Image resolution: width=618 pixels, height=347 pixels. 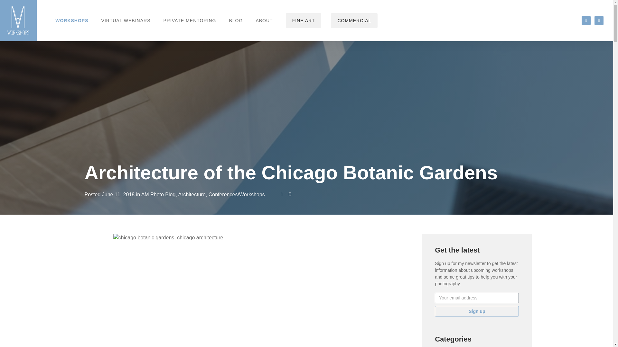 I want to click on ABOUT, so click(x=264, y=21).